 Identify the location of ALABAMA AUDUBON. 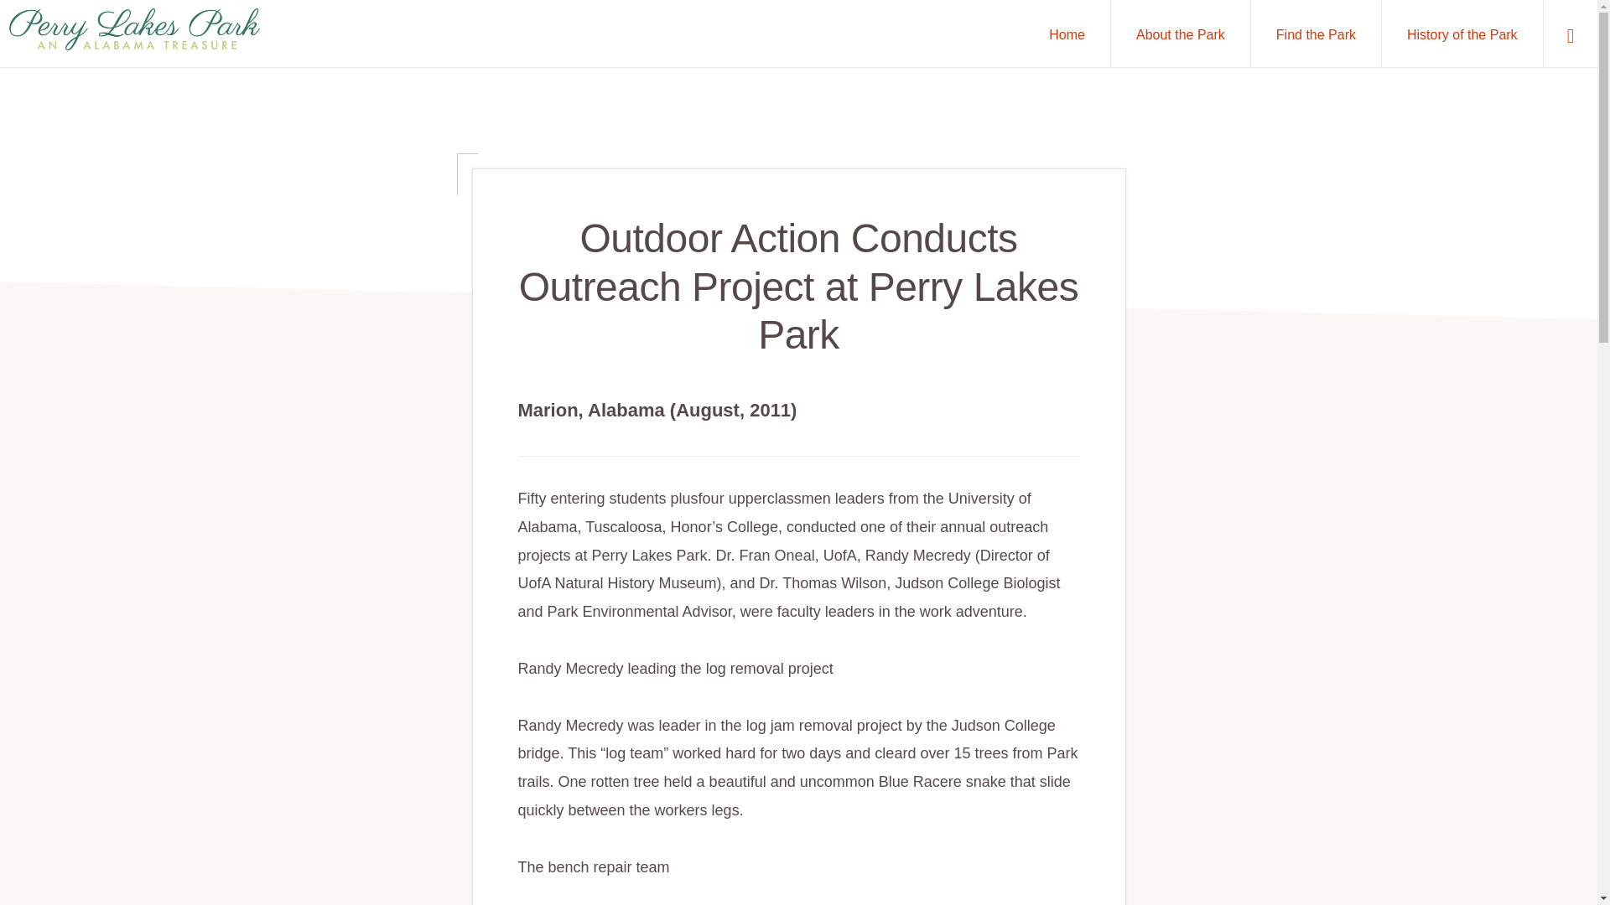
(352, 856).